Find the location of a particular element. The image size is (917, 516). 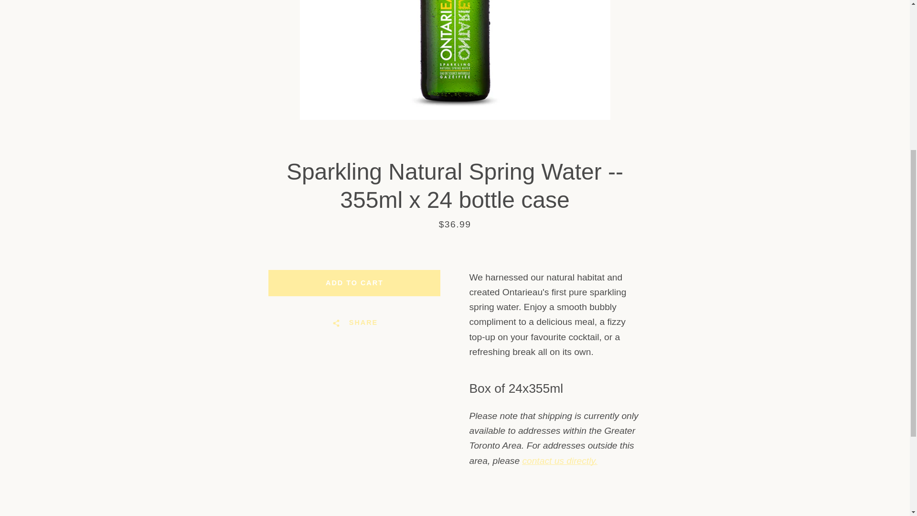

Ok is located at coordinates (654, 183).